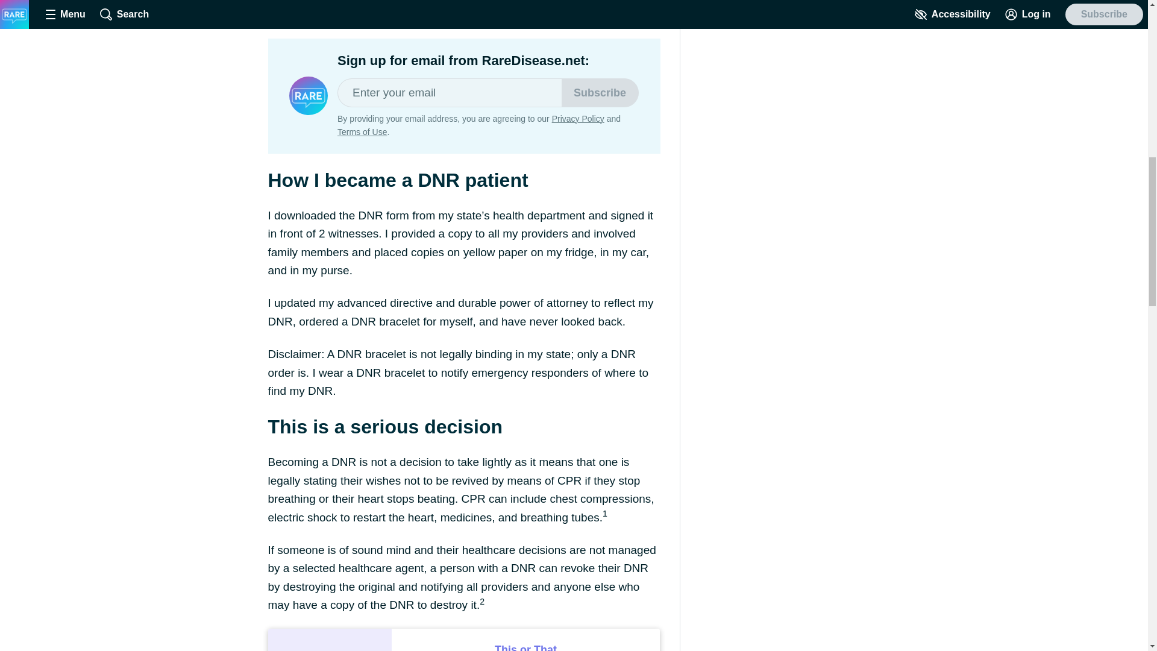  I want to click on Privacy Policy, so click(577, 119).